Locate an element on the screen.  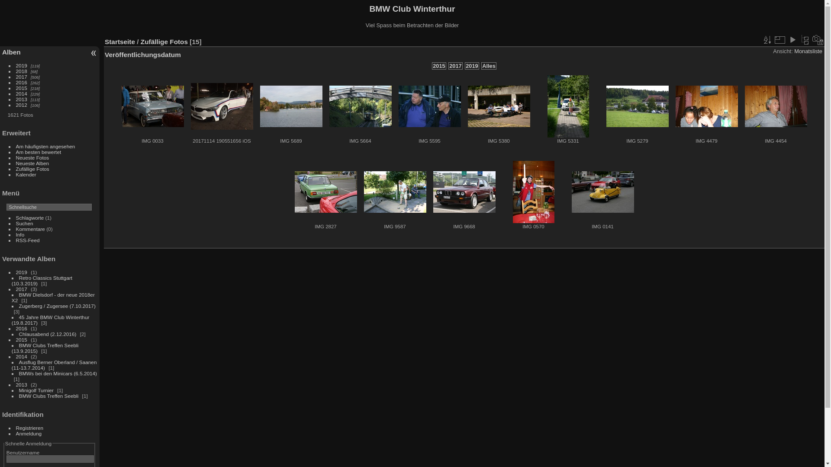
2014 is located at coordinates (22, 93).